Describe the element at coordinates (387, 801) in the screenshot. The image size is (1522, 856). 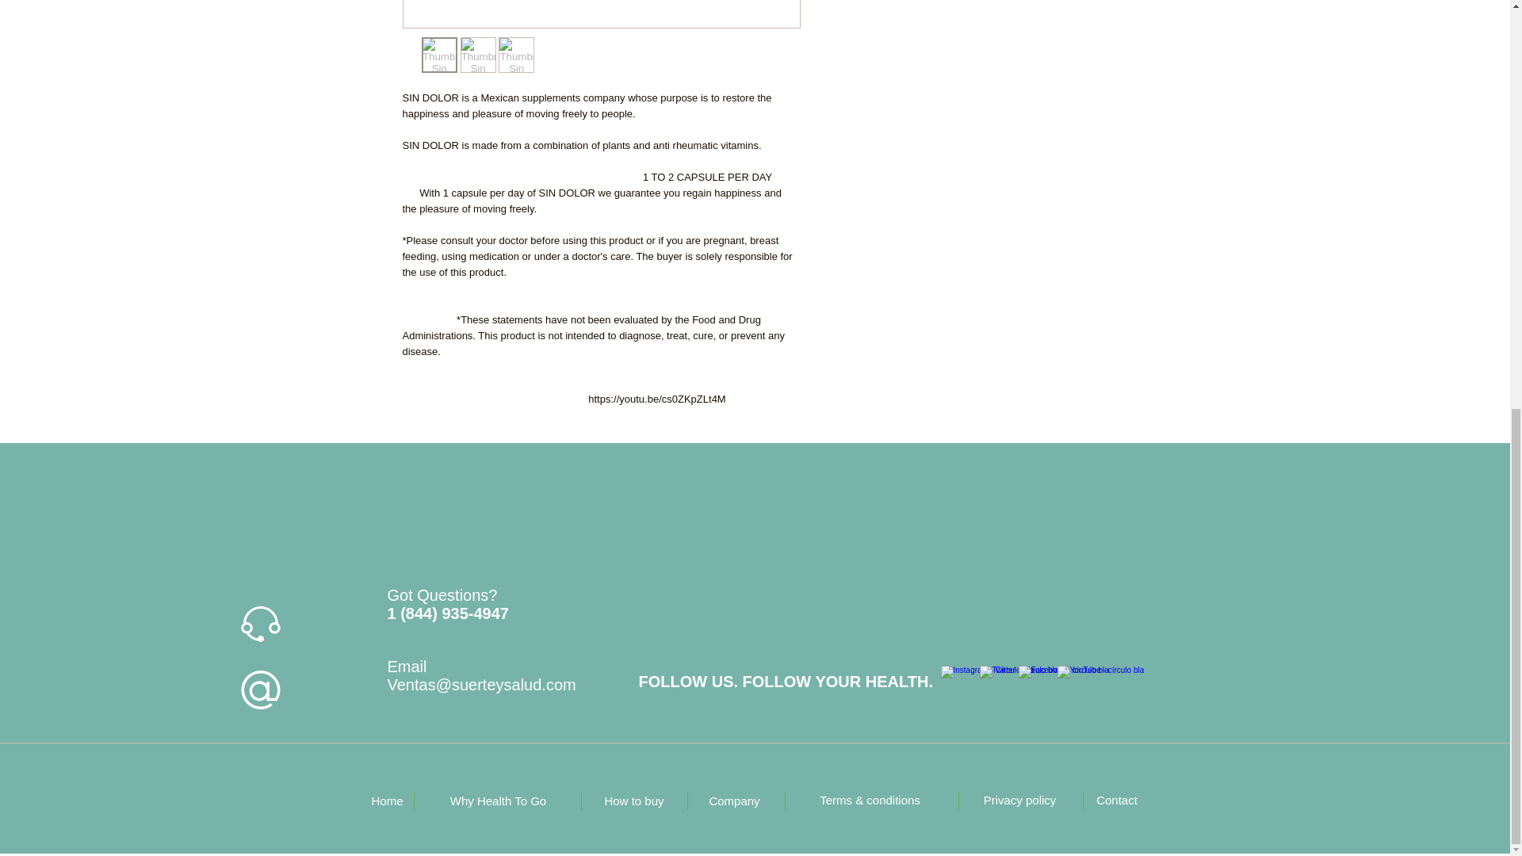
I see `Home` at that location.